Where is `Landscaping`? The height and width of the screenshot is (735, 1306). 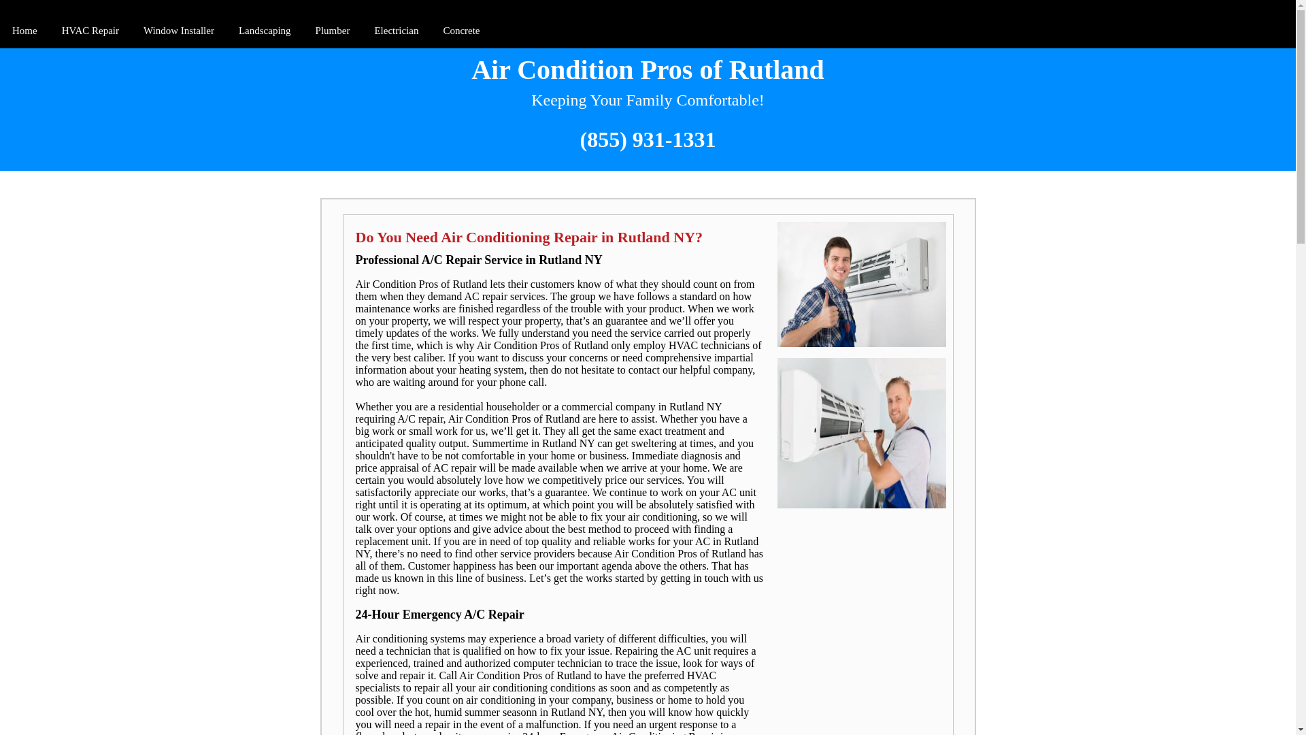 Landscaping is located at coordinates (265, 31).